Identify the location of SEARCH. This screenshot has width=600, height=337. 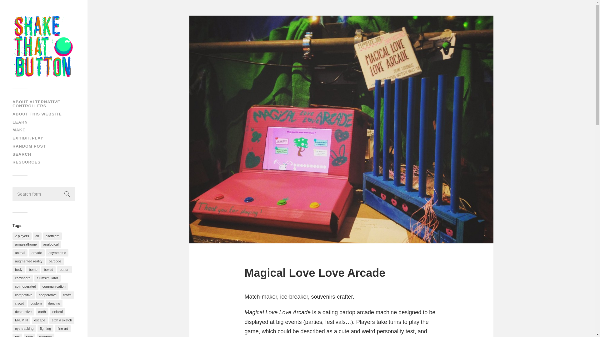
(22, 154).